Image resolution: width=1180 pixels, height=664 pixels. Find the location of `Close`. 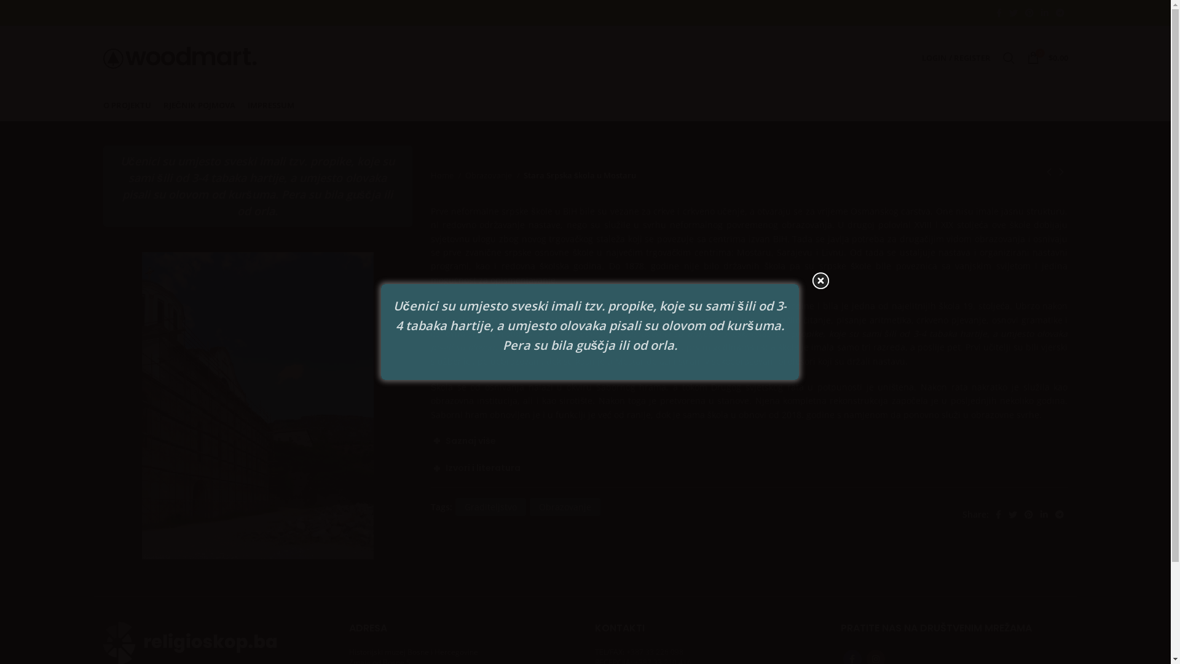

Close is located at coordinates (820, 281).